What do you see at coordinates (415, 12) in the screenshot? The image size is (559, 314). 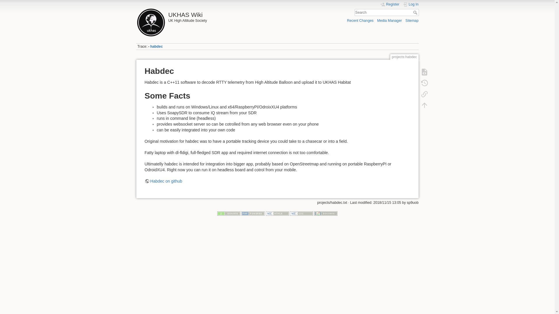 I see `Search` at bounding box center [415, 12].